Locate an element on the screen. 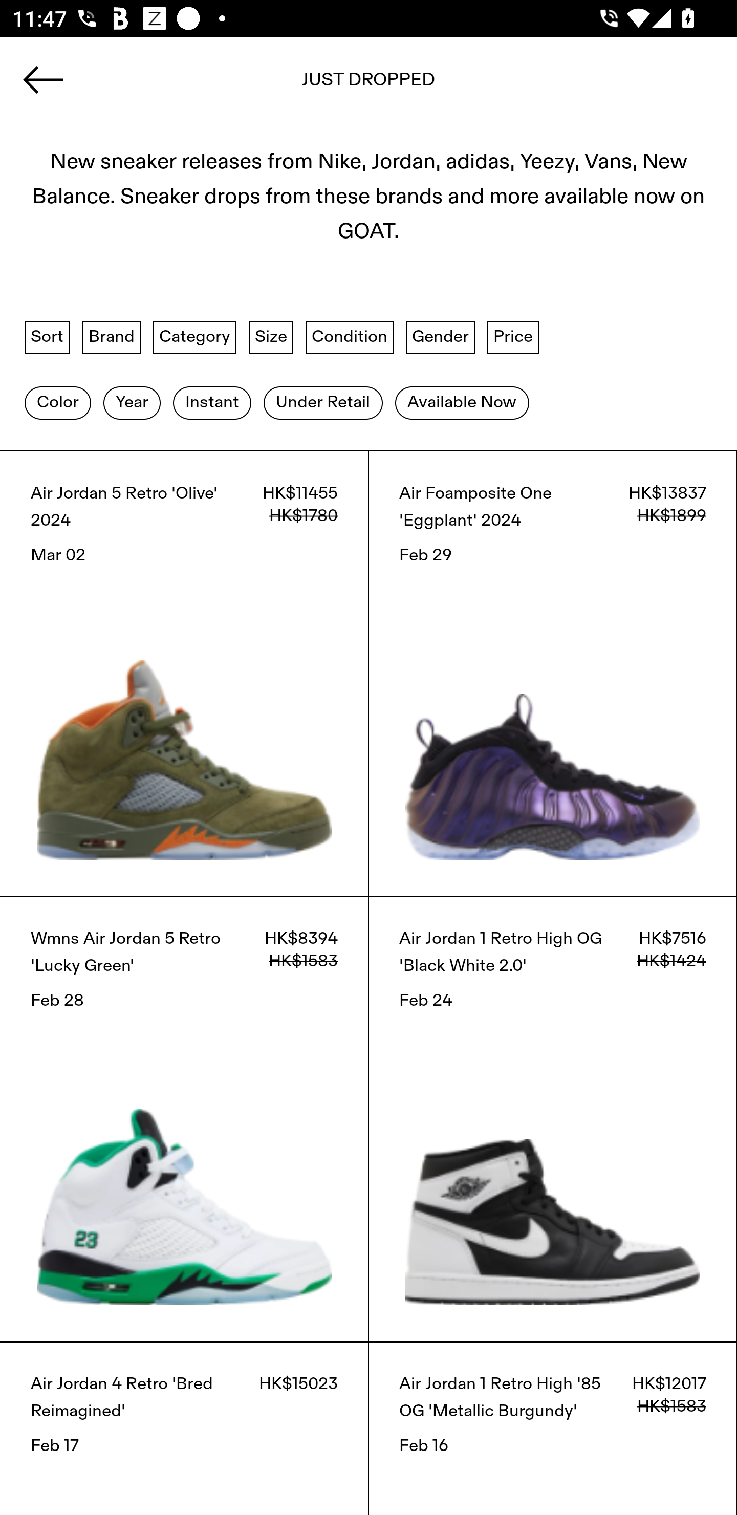 The width and height of the screenshot is (737, 1515). Color is located at coordinates (57, 402).